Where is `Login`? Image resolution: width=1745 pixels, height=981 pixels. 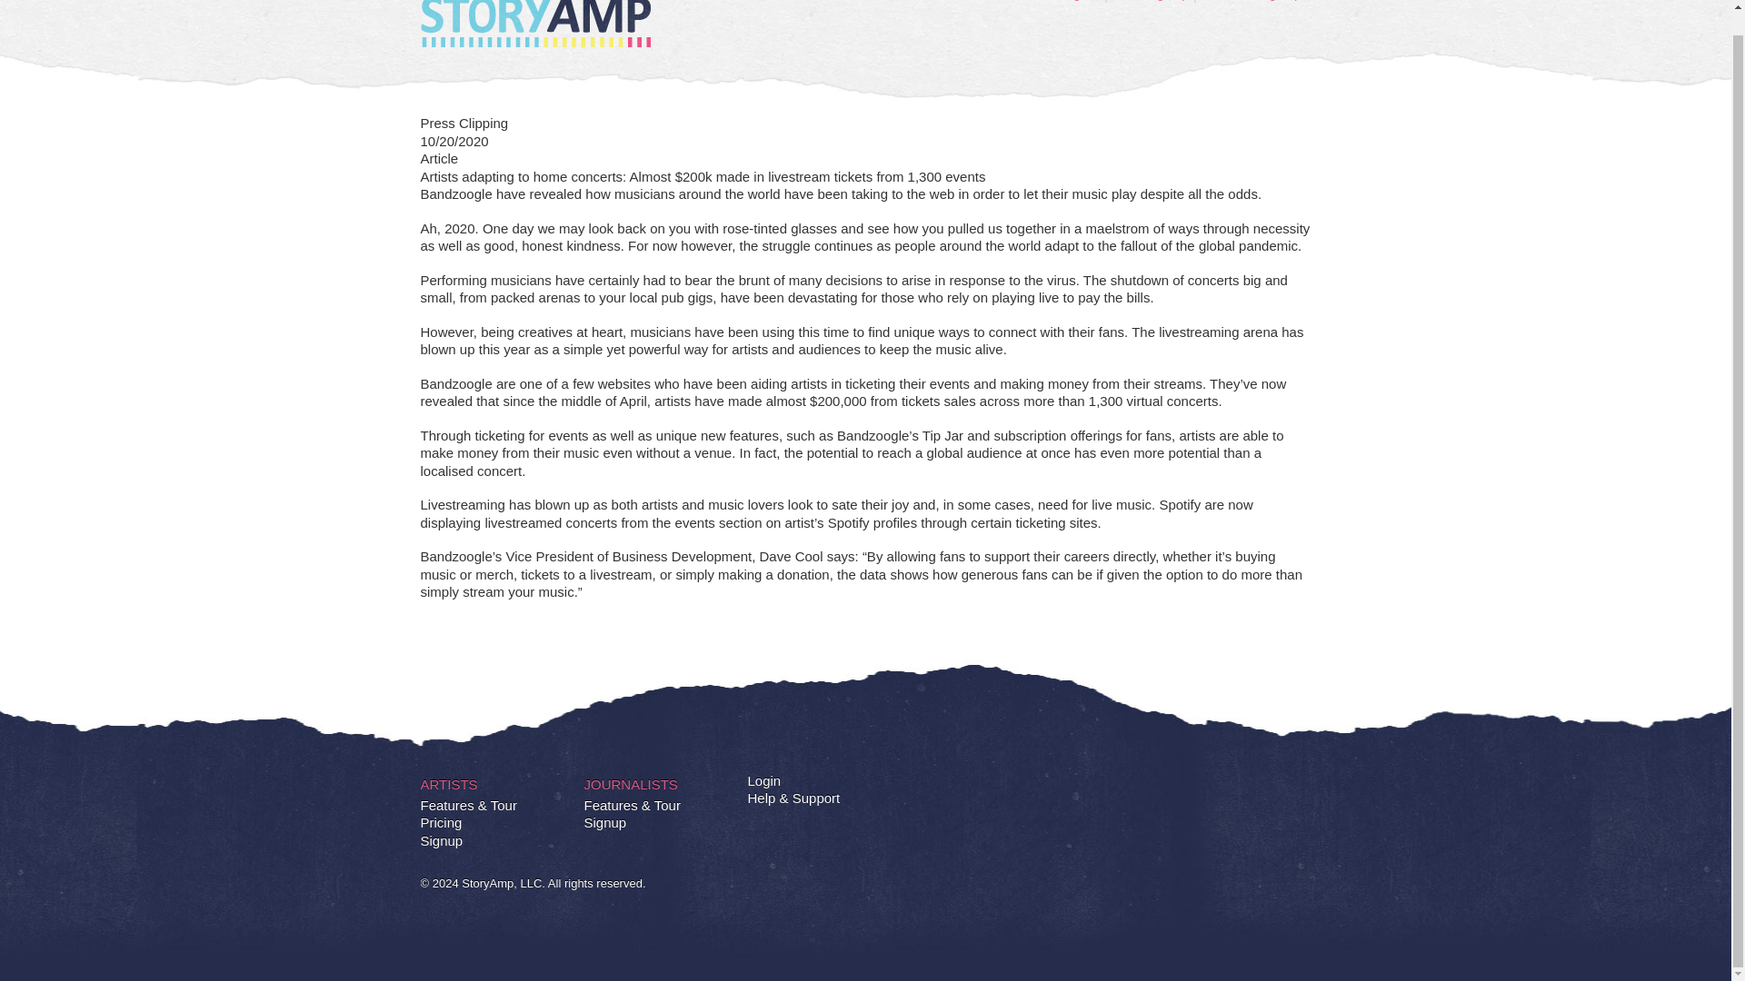
Login is located at coordinates (763, 779).